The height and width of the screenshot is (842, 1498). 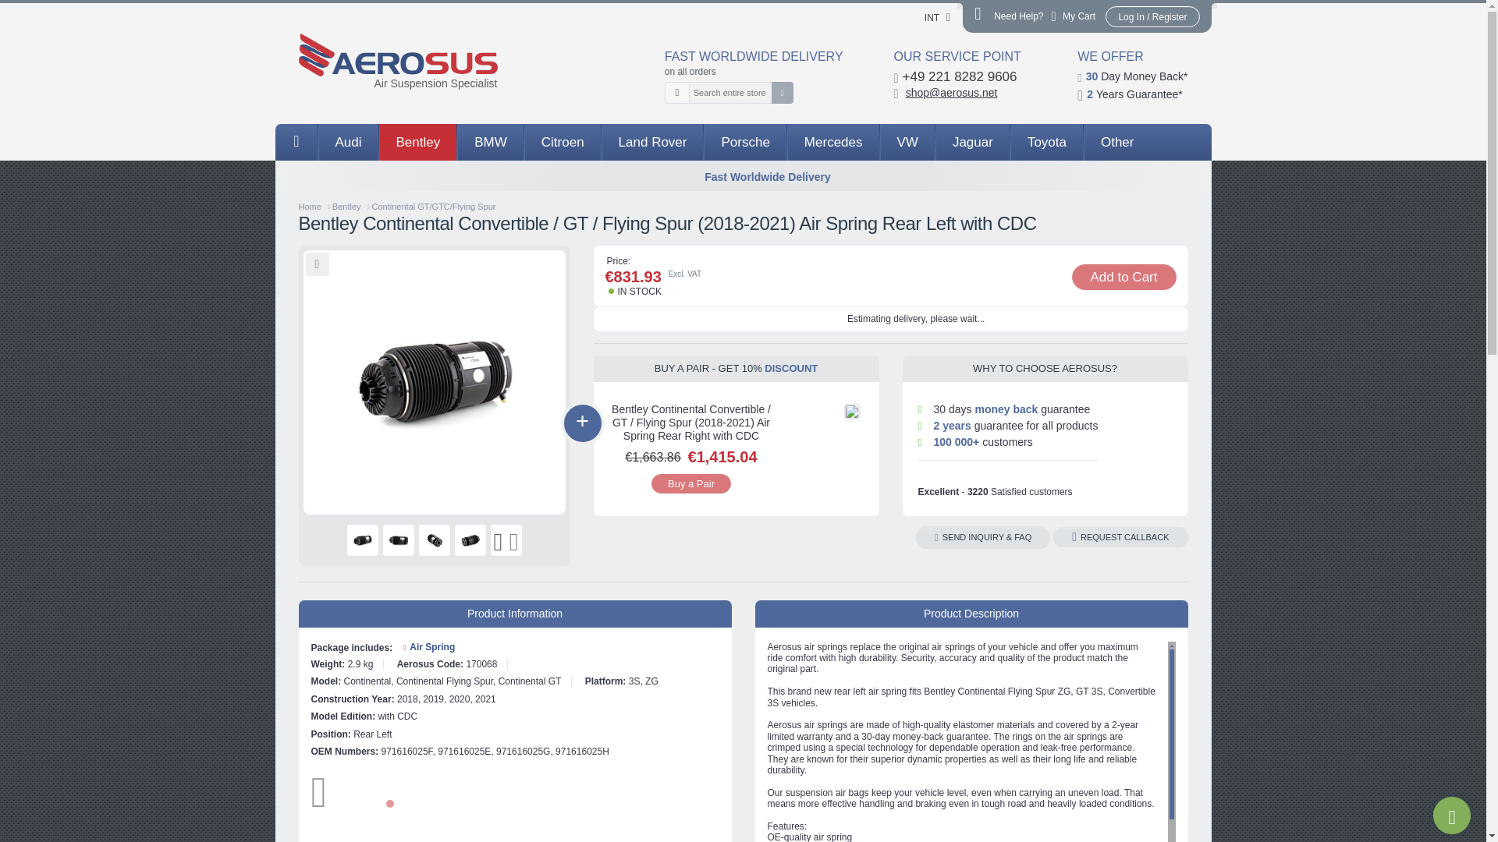 I want to click on Search, so click(x=782, y=92).